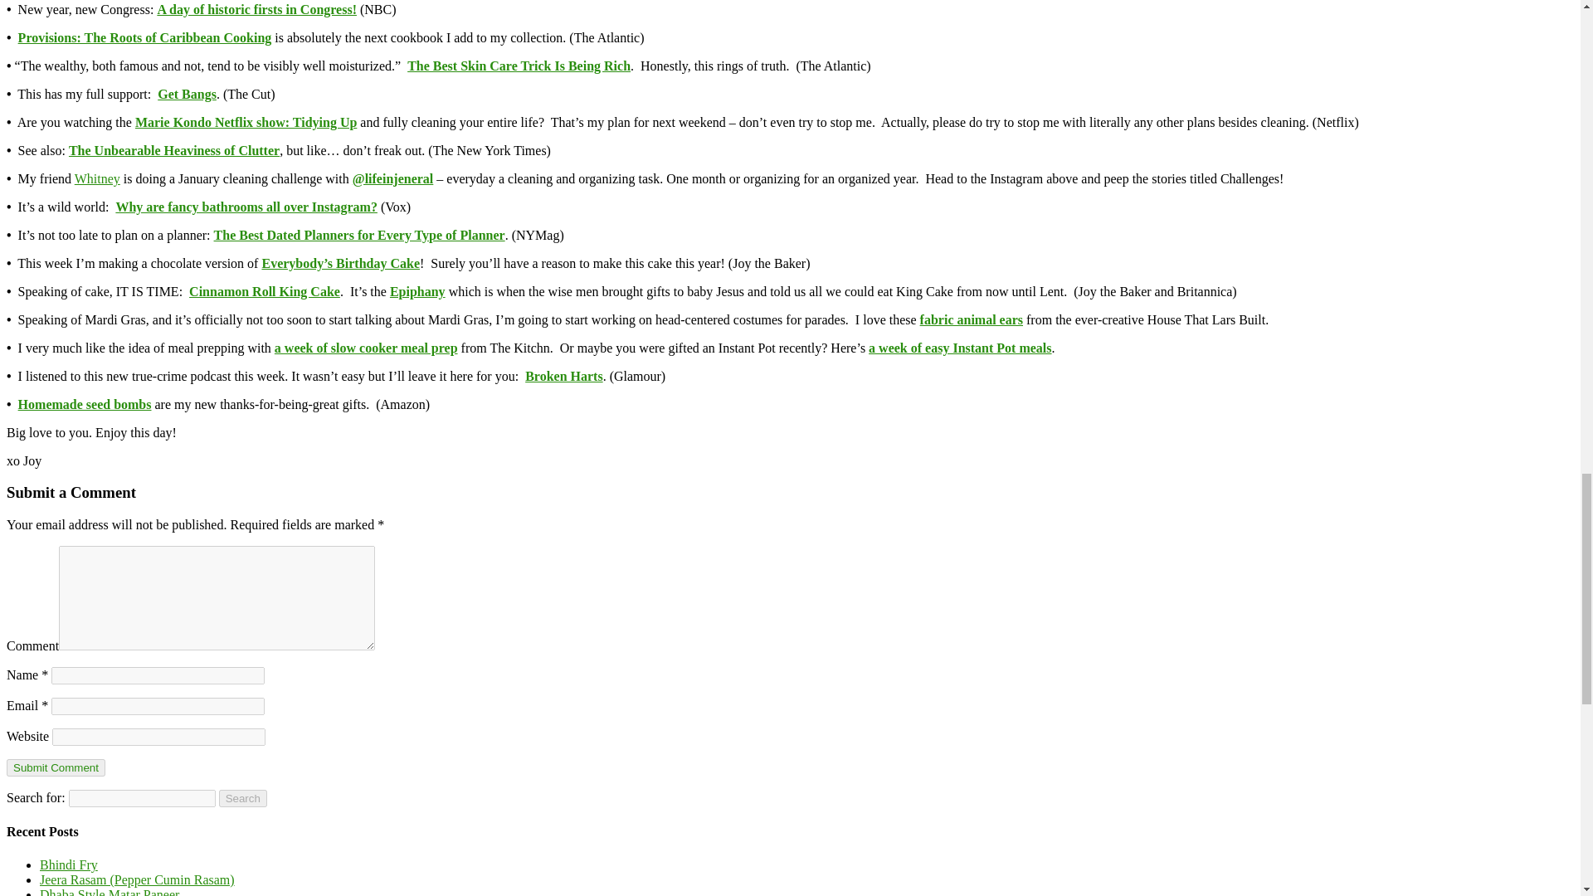 The image size is (1593, 896). I want to click on a week of slow cooker meal prep, so click(366, 348).